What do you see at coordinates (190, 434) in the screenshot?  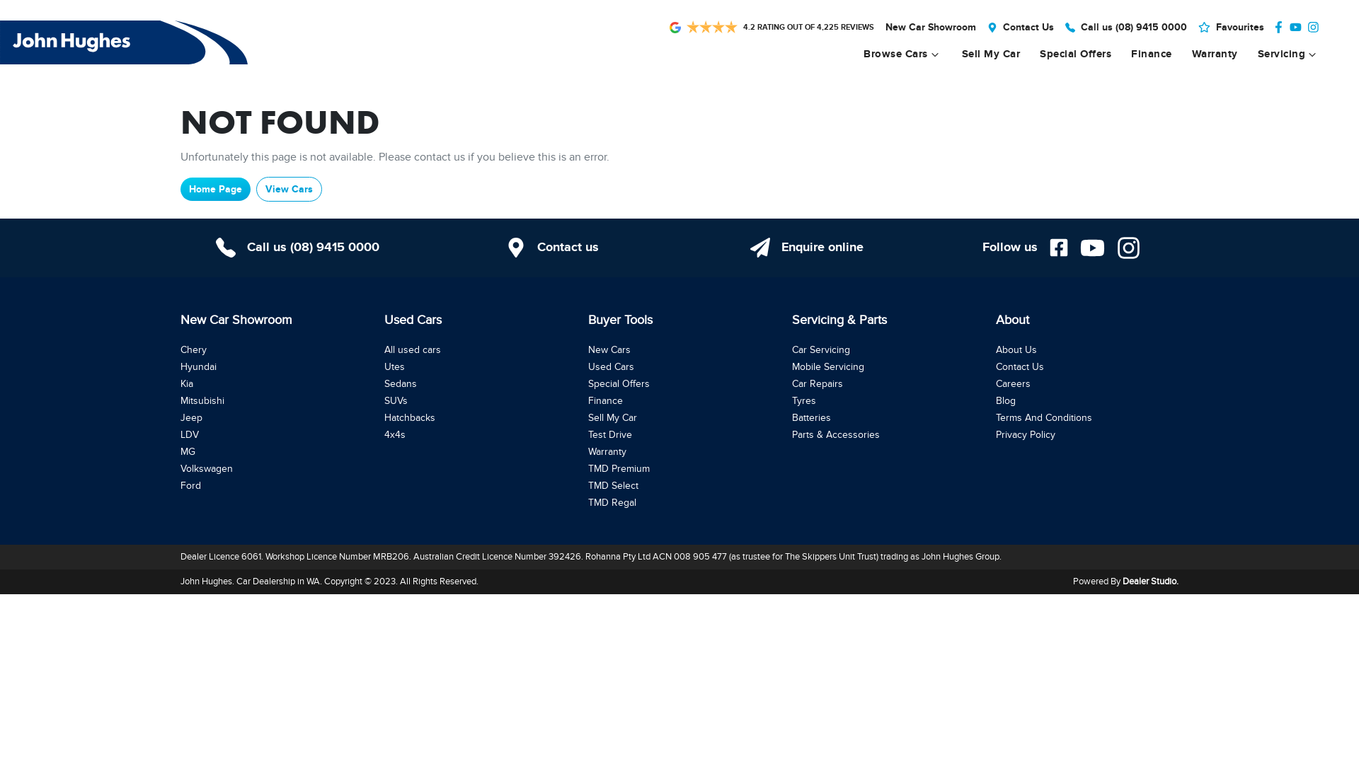 I see `LDV` at bounding box center [190, 434].